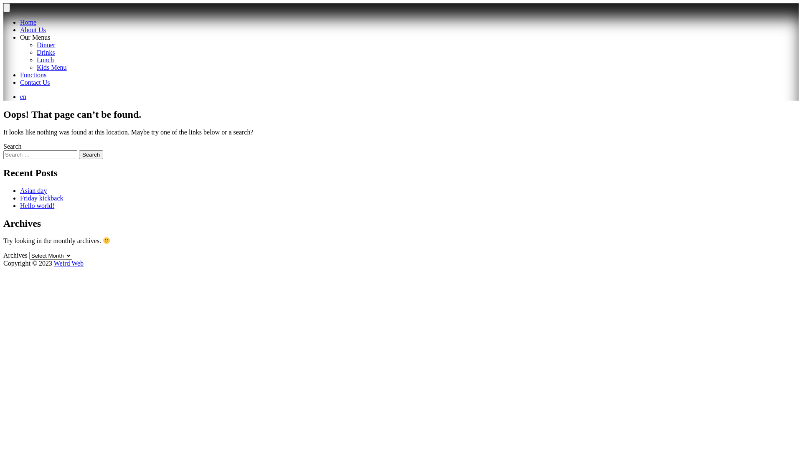 Image resolution: width=802 pixels, height=451 pixels. I want to click on Home, so click(28, 23).